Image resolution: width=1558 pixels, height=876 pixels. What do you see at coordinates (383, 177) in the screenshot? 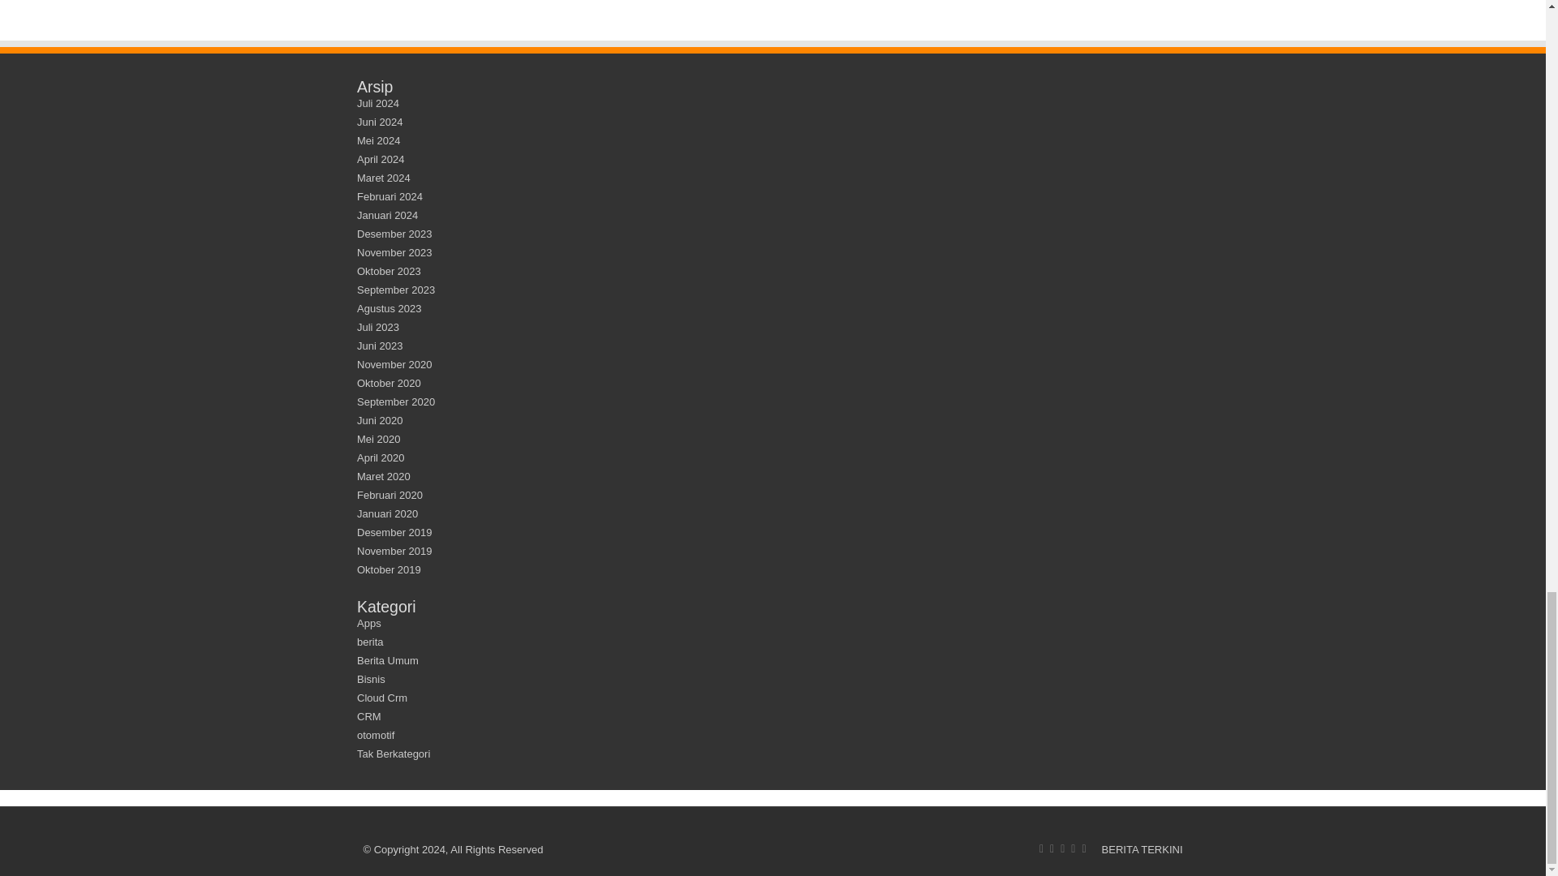
I see `Maret 2024` at bounding box center [383, 177].